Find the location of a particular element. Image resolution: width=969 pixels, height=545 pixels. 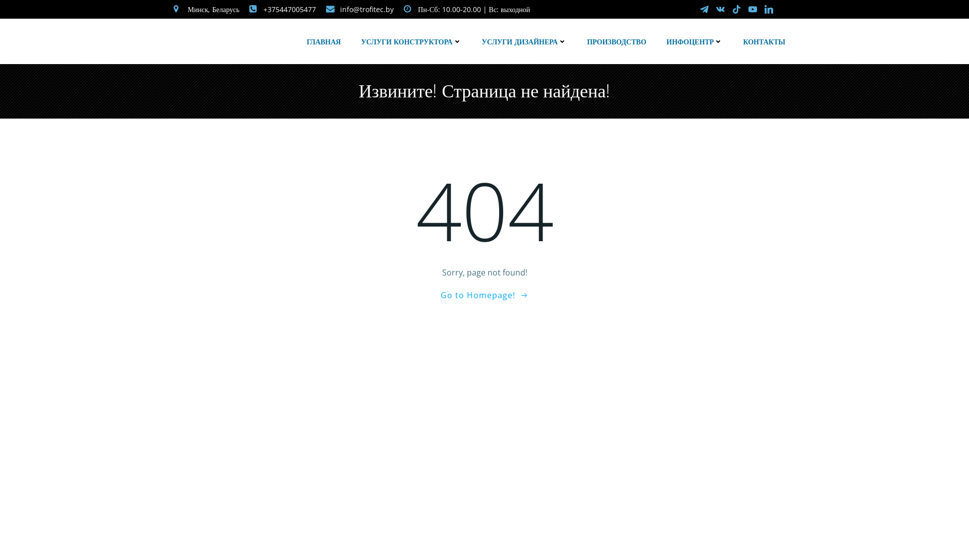

Go to Homepage! is located at coordinates (484, 295).